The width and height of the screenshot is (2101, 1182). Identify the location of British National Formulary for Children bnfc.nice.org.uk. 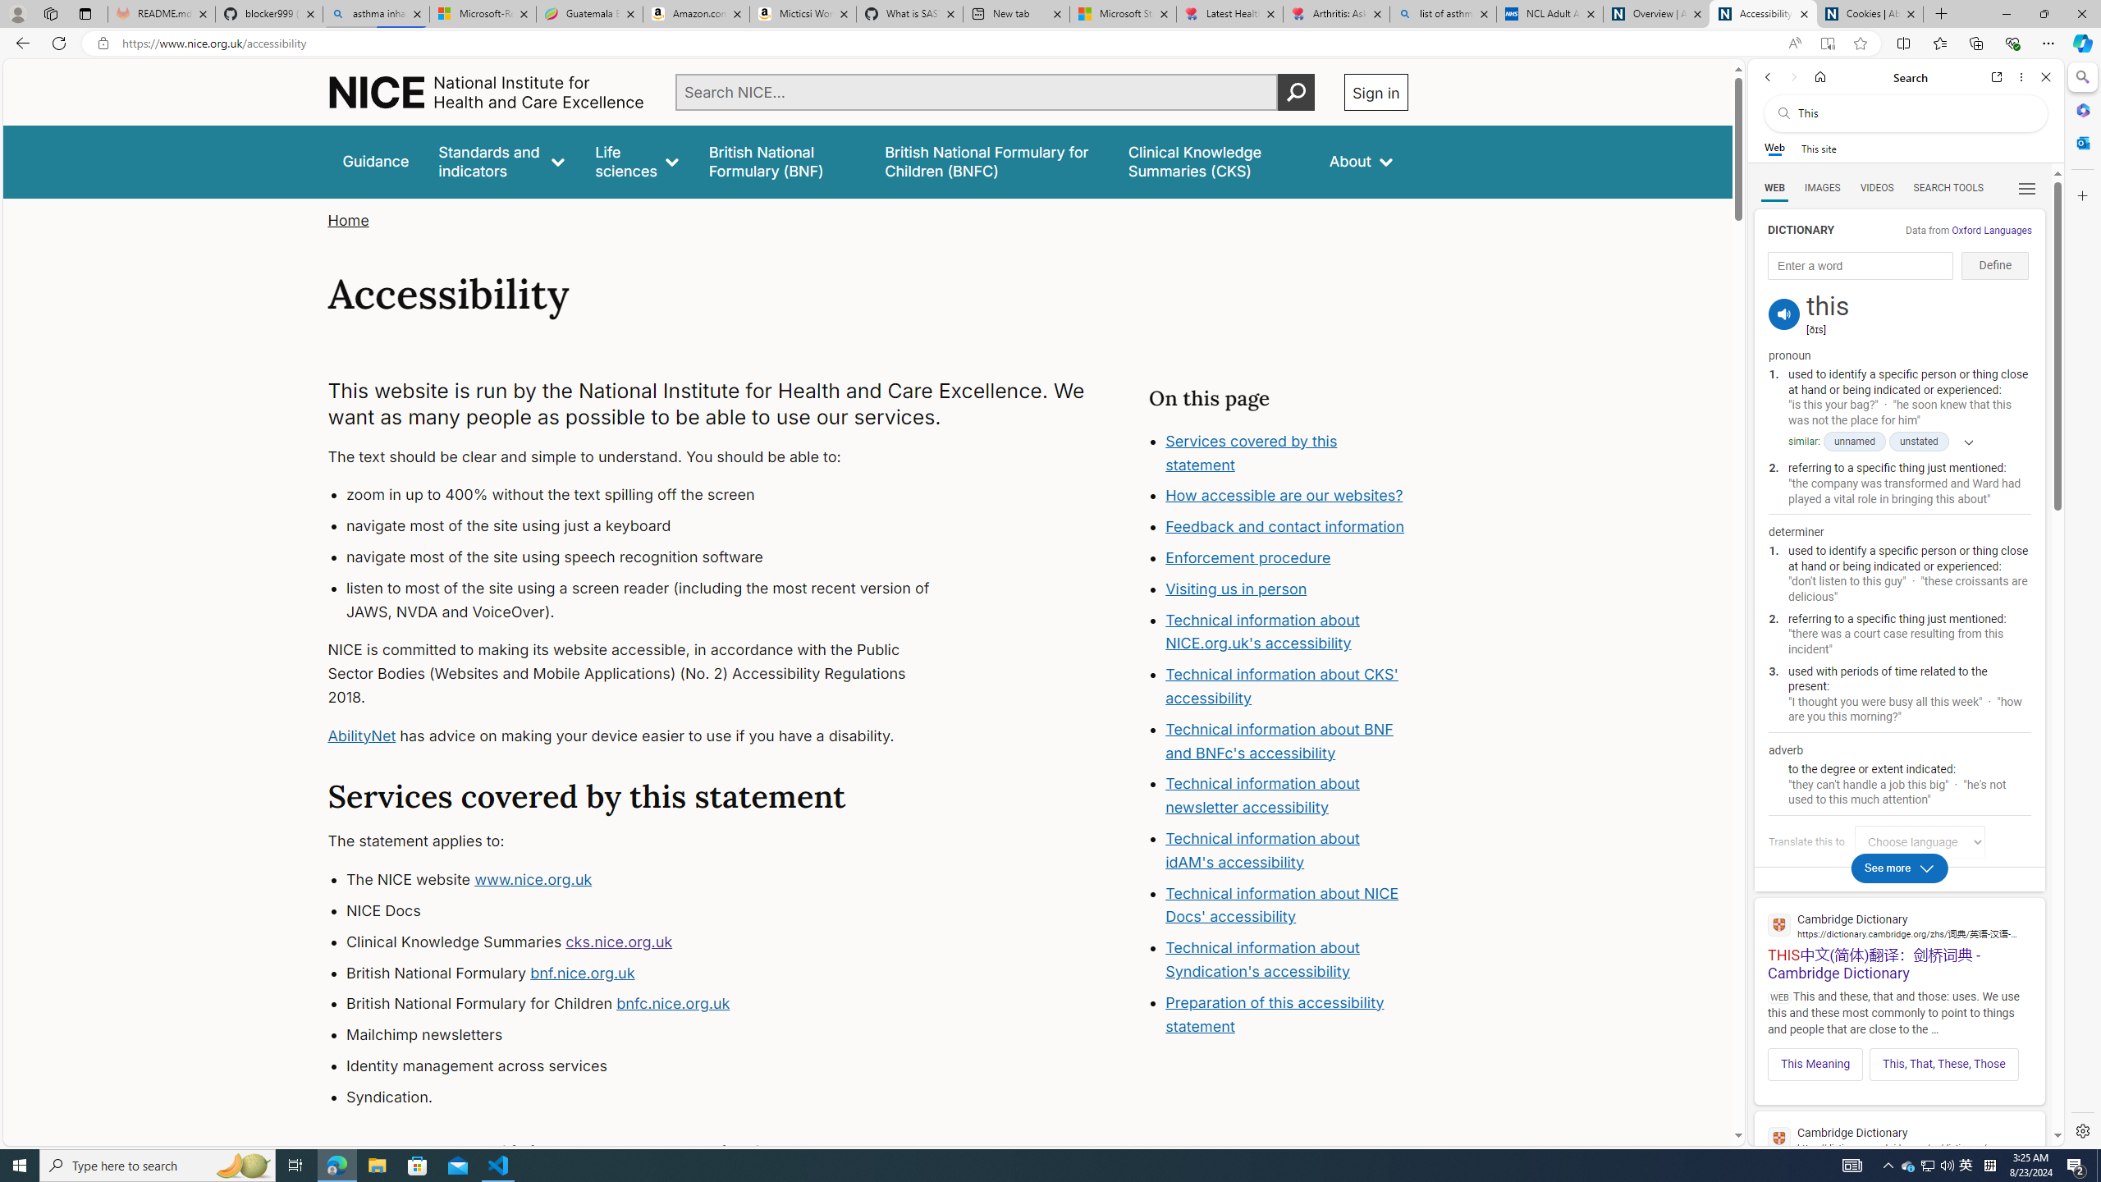
(653, 1005).